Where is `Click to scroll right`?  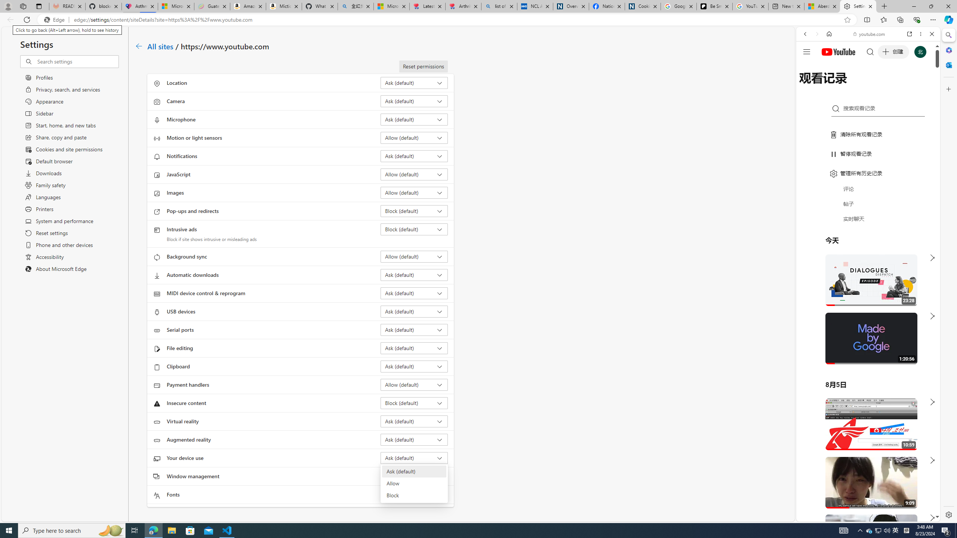
Click to scroll right is located at coordinates (925, 300).